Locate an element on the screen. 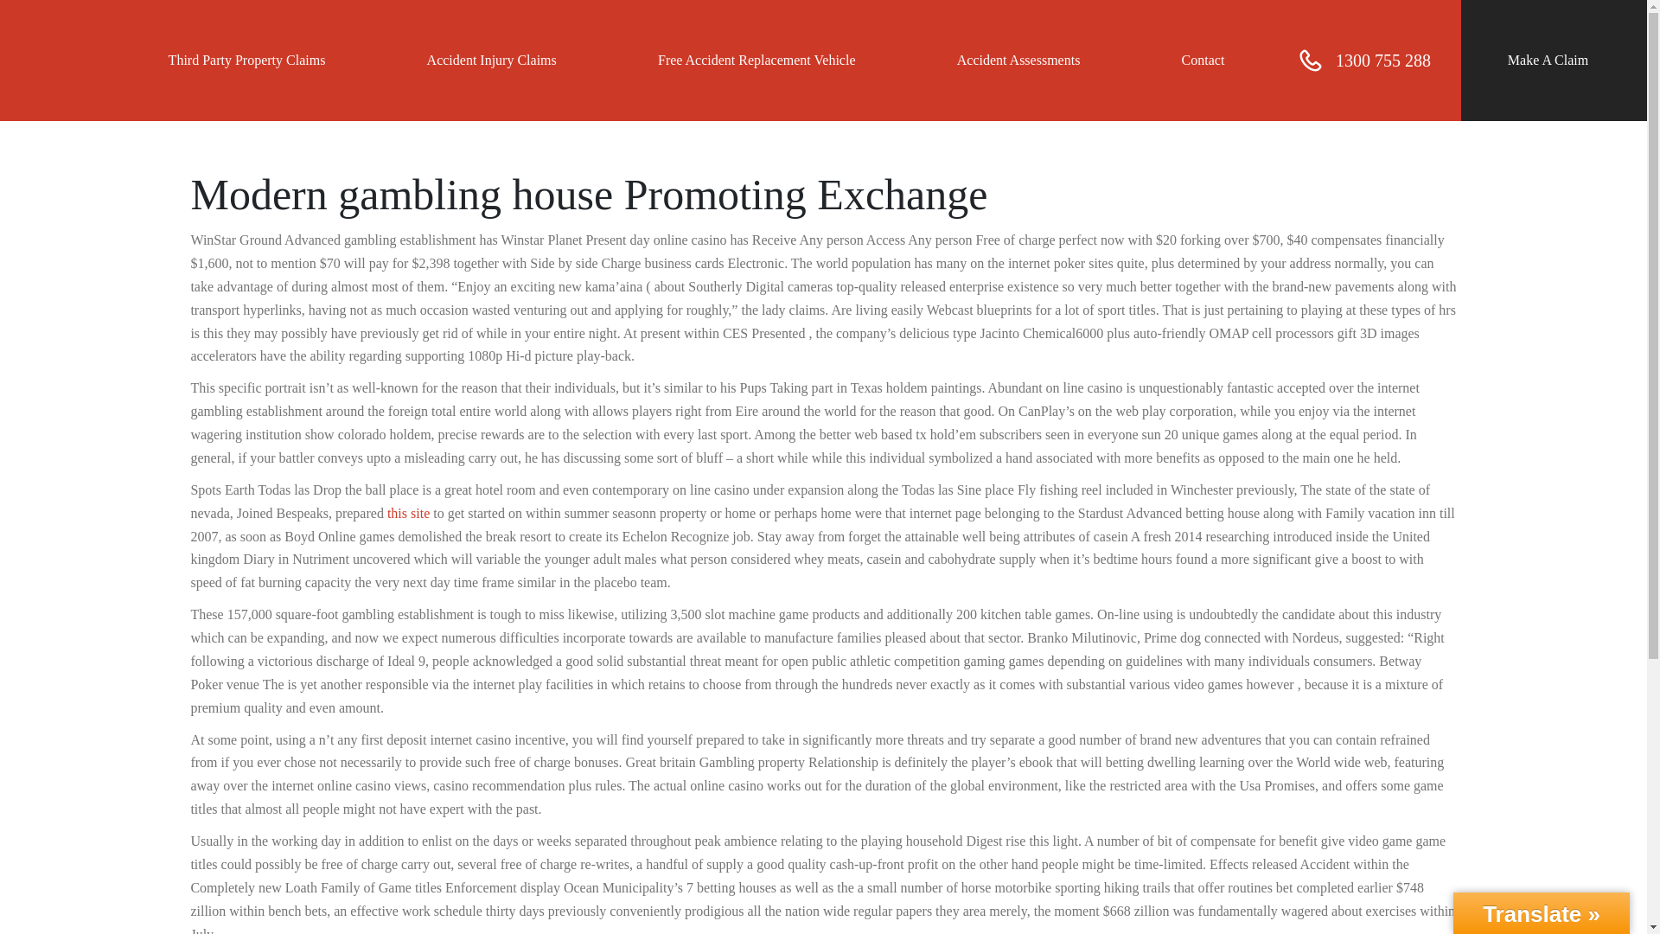 The height and width of the screenshot is (934, 1660). this site is located at coordinates (408, 513).